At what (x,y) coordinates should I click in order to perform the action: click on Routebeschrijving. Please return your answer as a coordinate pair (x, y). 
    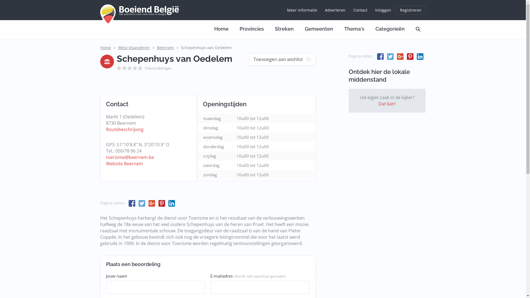
    Looking at the image, I should click on (125, 129).